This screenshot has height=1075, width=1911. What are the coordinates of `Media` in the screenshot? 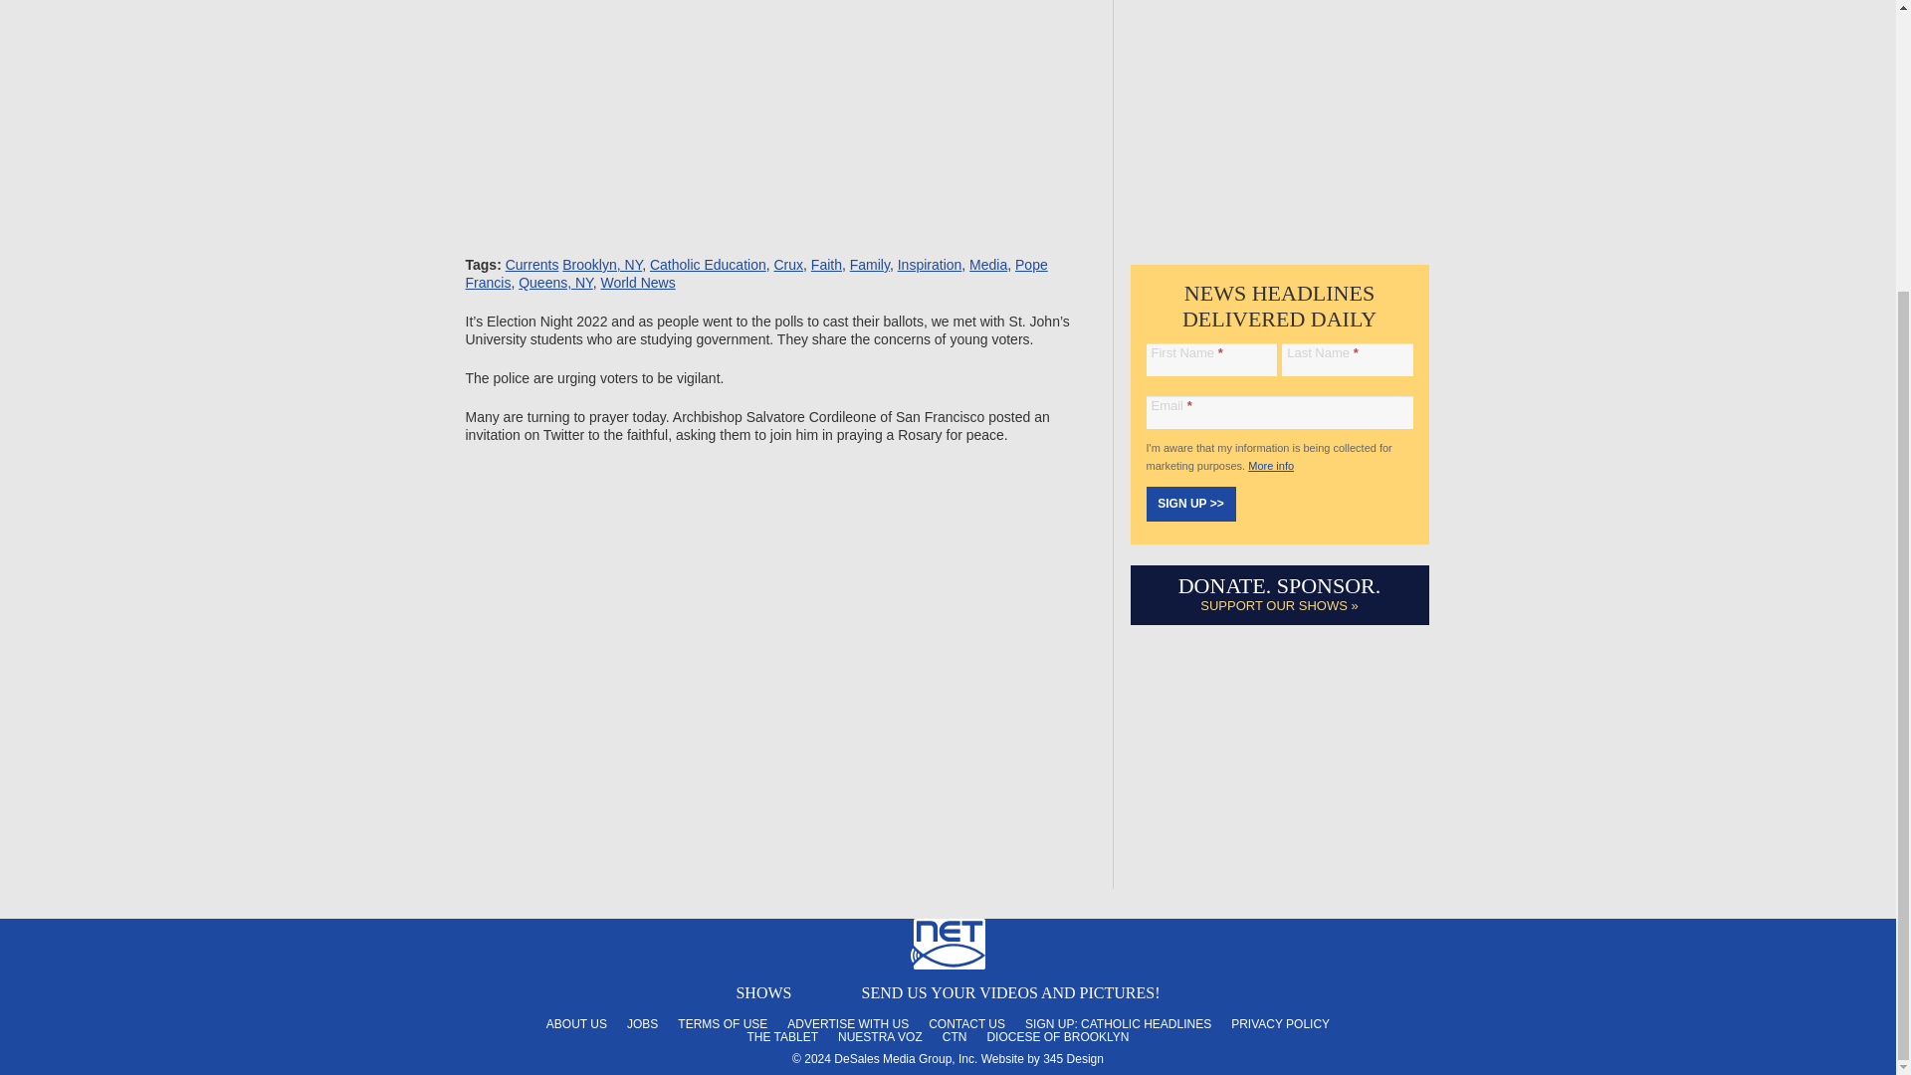 It's located at (987, 265).